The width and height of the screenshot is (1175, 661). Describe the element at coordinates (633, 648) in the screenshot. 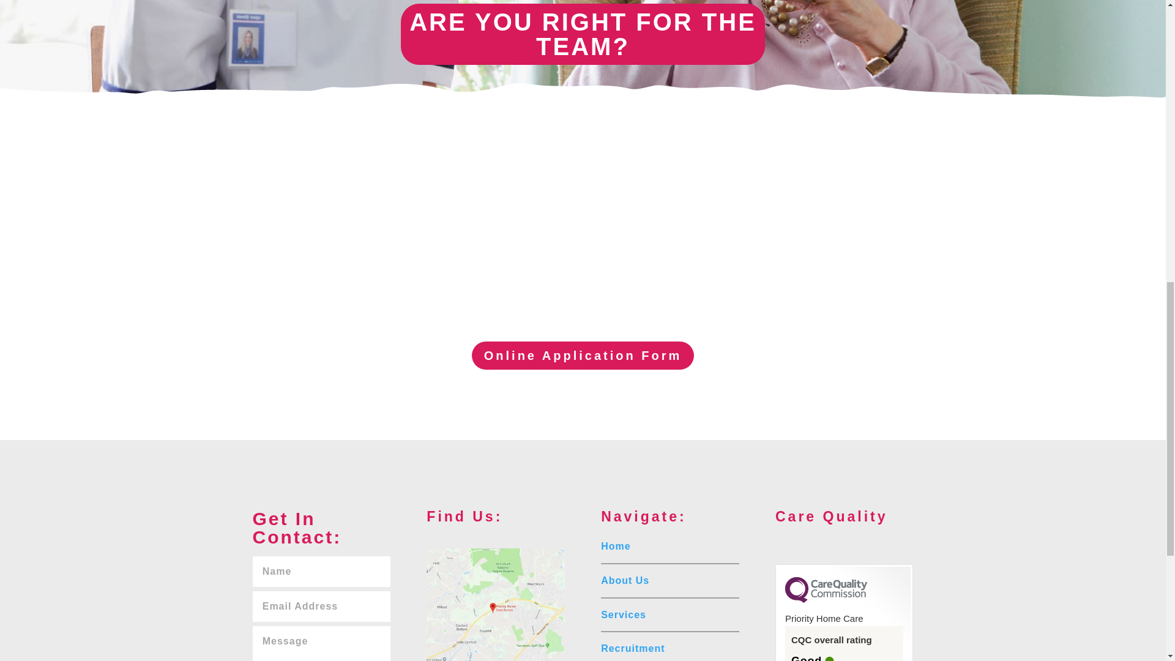

I see `Recruitment` at that location.